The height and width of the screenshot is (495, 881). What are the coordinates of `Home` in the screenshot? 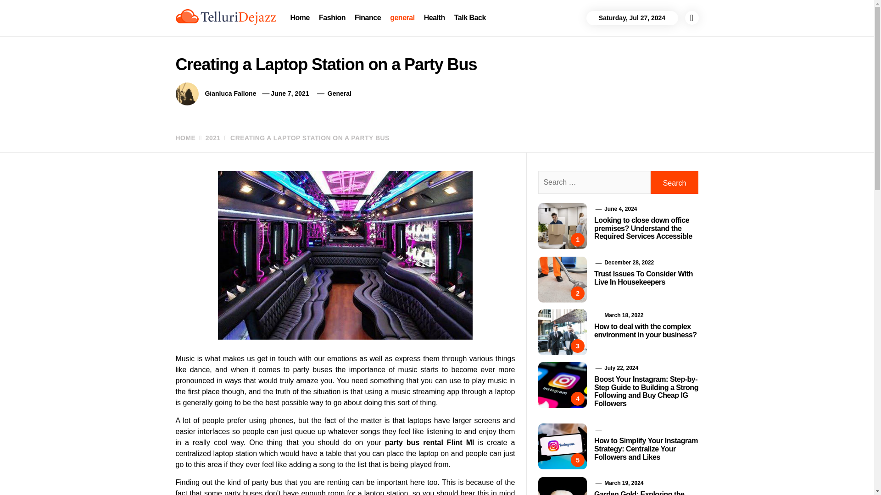 It's located at (300, 17).